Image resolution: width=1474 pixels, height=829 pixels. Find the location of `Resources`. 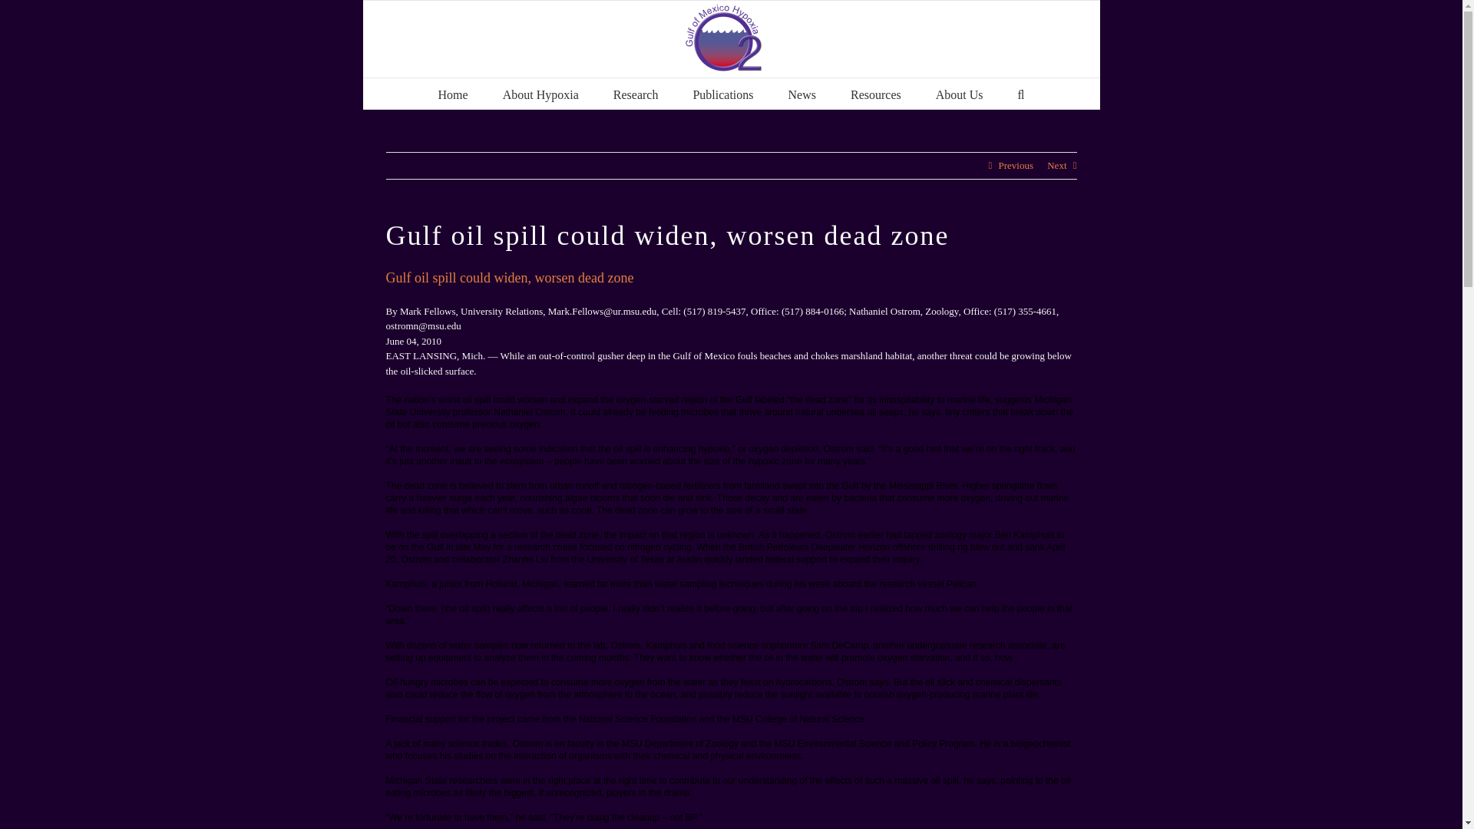

Resources is located at coordinates (875, 93).